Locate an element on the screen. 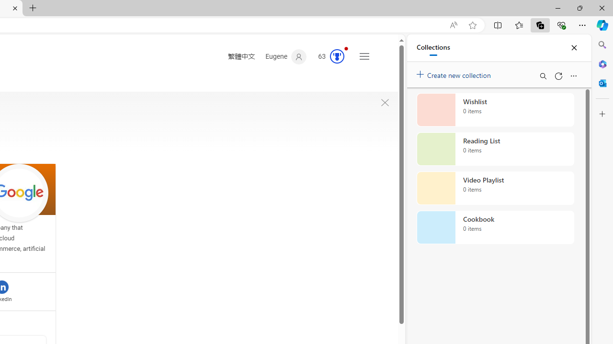  Microsoft Rewards 54 is located at coordinates (328, 57).